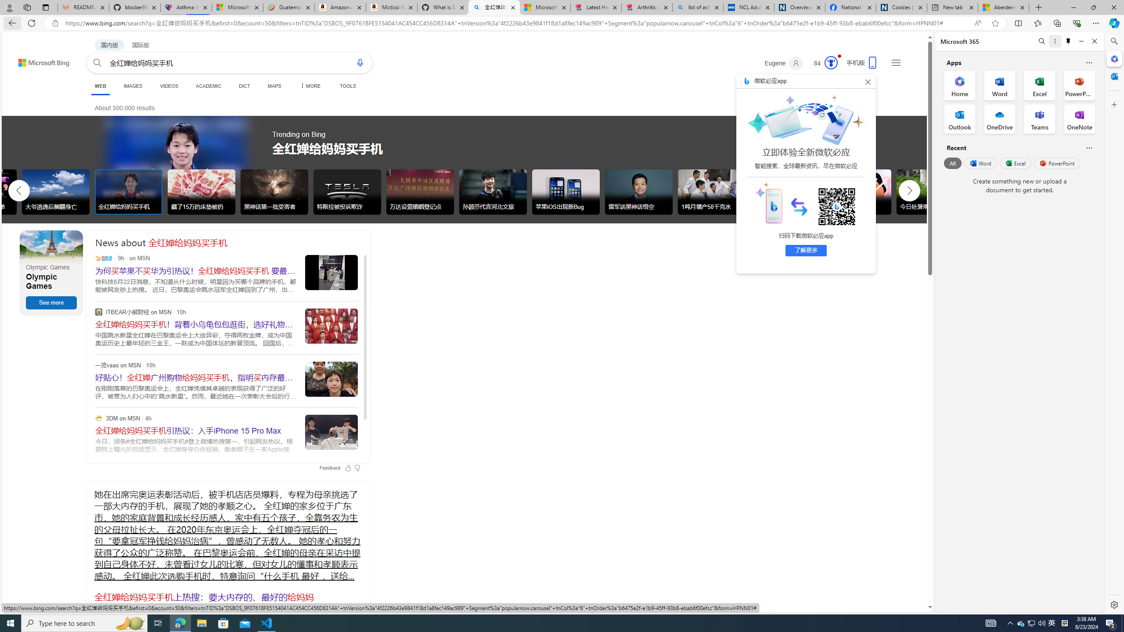  What do you see at coordinates (1040, 85) in the screenshot?
I see `Excel Office App` at bounding box center [1040, 85].